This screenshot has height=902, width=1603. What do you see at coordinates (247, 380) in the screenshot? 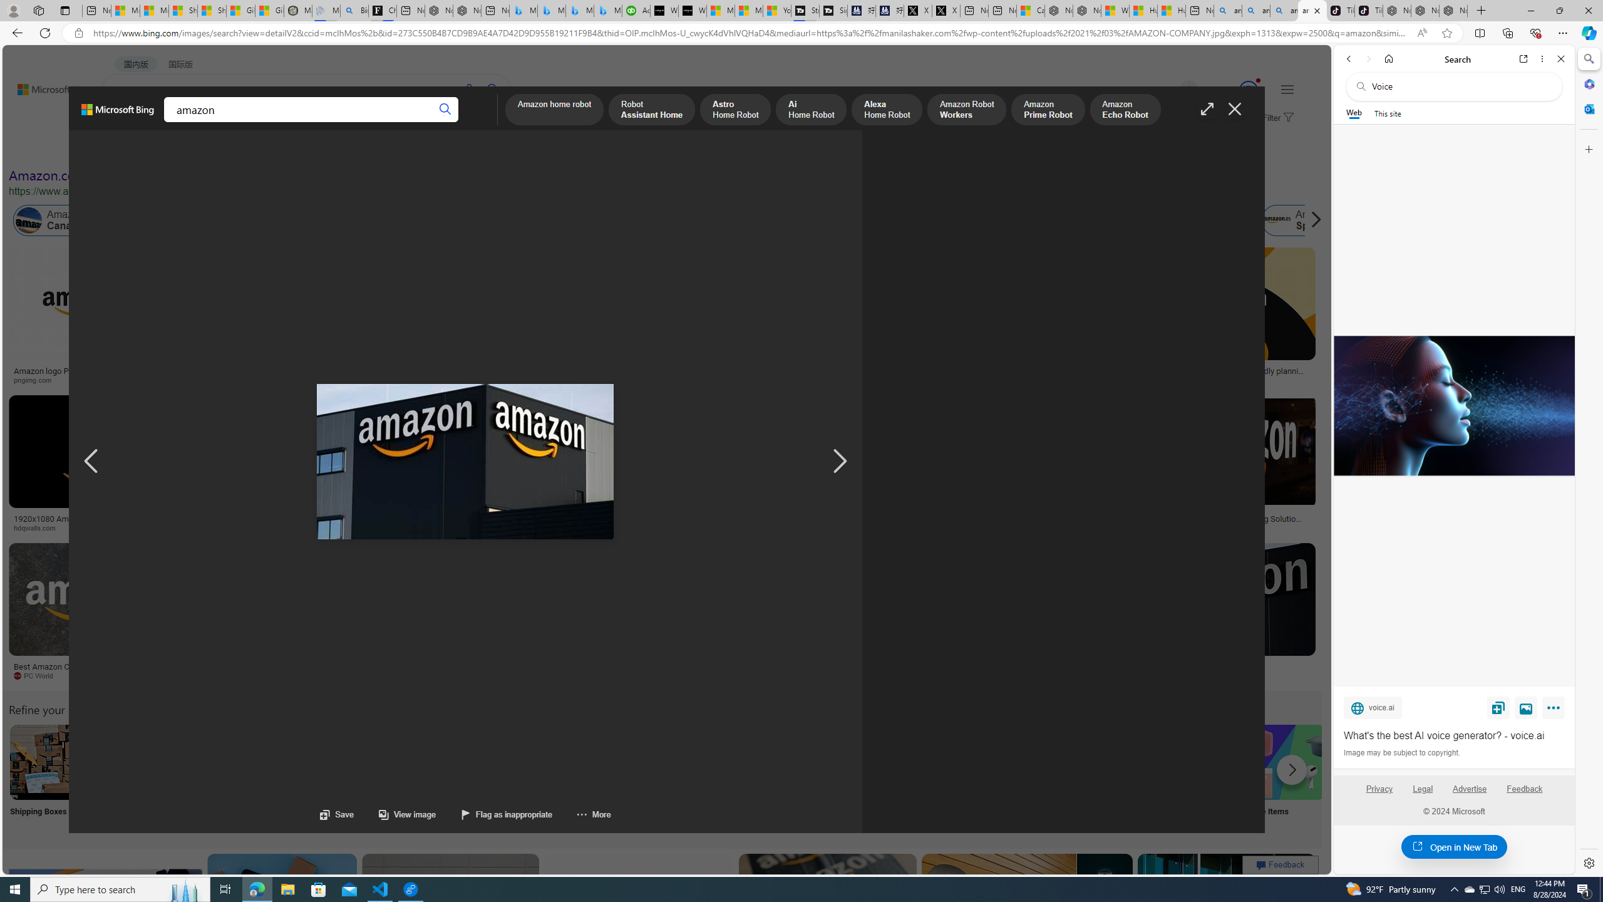
I see `mytotalretail.com` at bounding box center [247, 380].